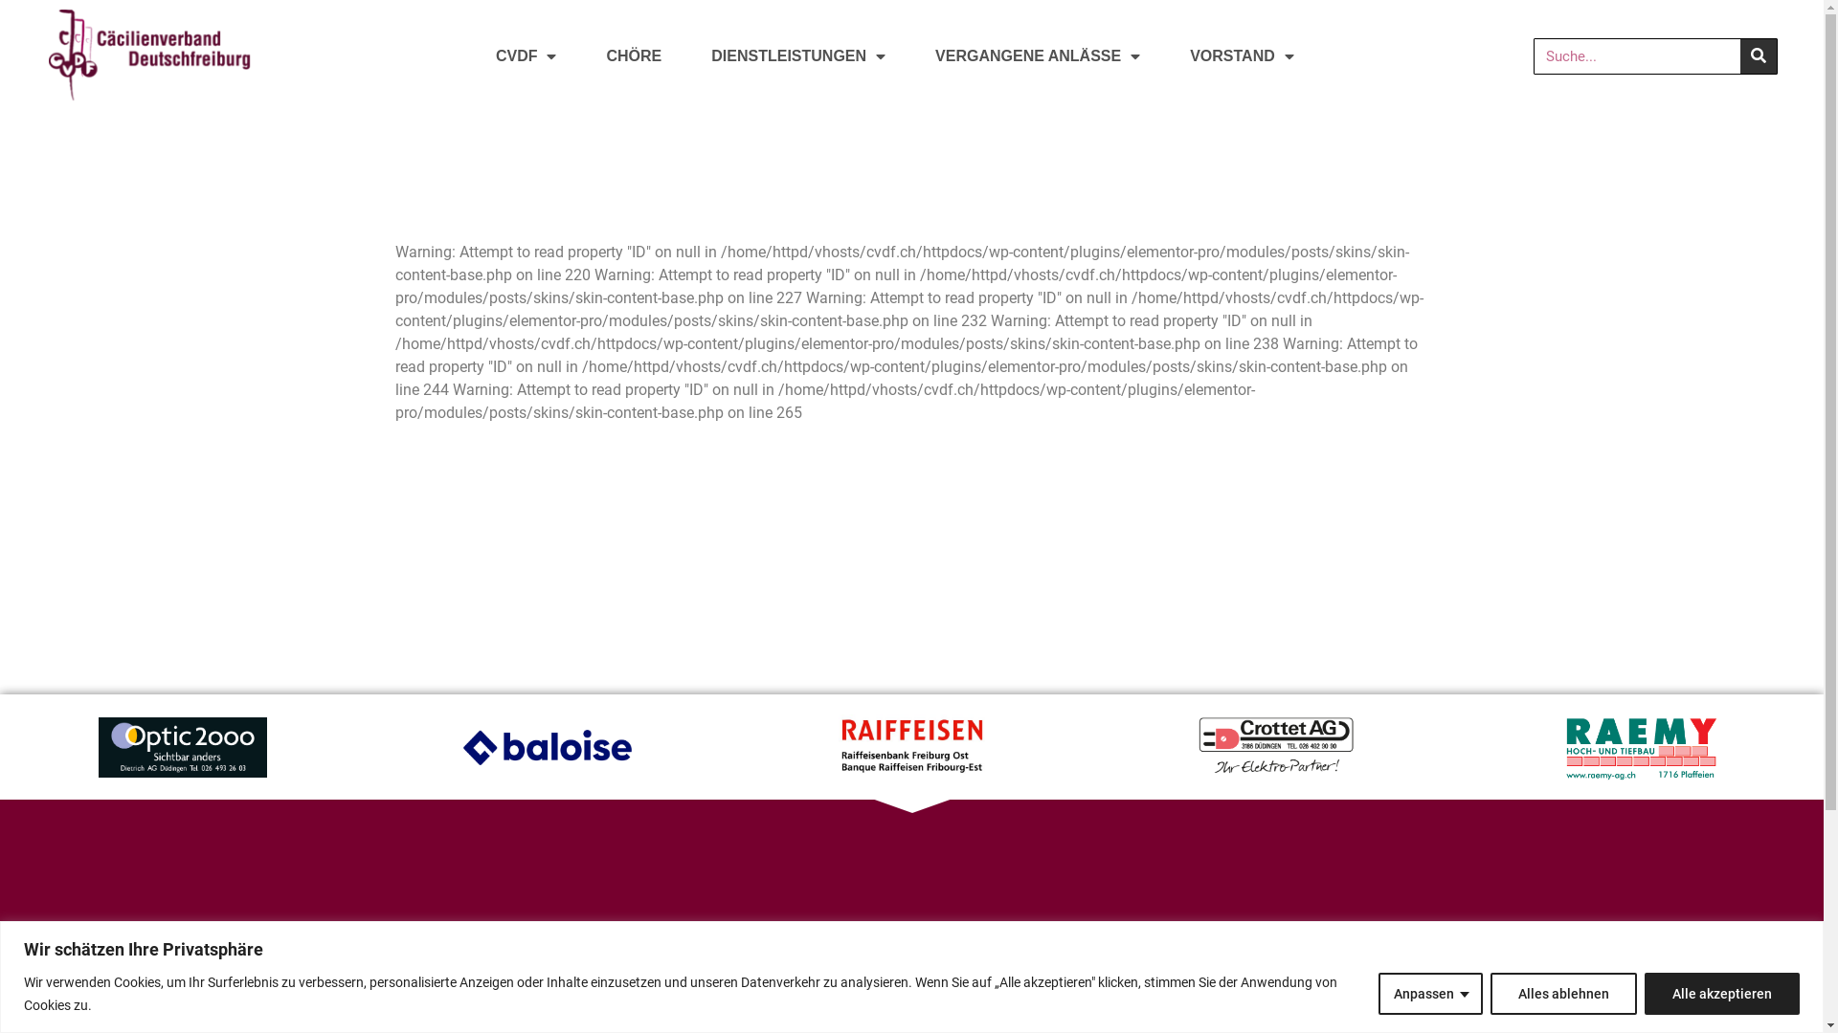 Image resolution: width=1838 pixels, height=1033 pixels. Describe the element at coordinates (1243, 56) in the screenshot. I see `VORSTAND` at that location.